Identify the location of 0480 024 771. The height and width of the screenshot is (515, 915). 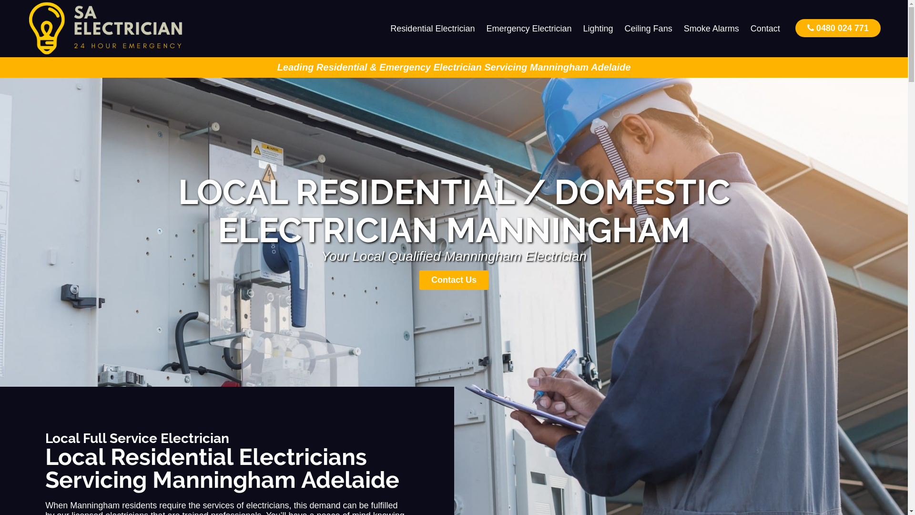
(838, 28).